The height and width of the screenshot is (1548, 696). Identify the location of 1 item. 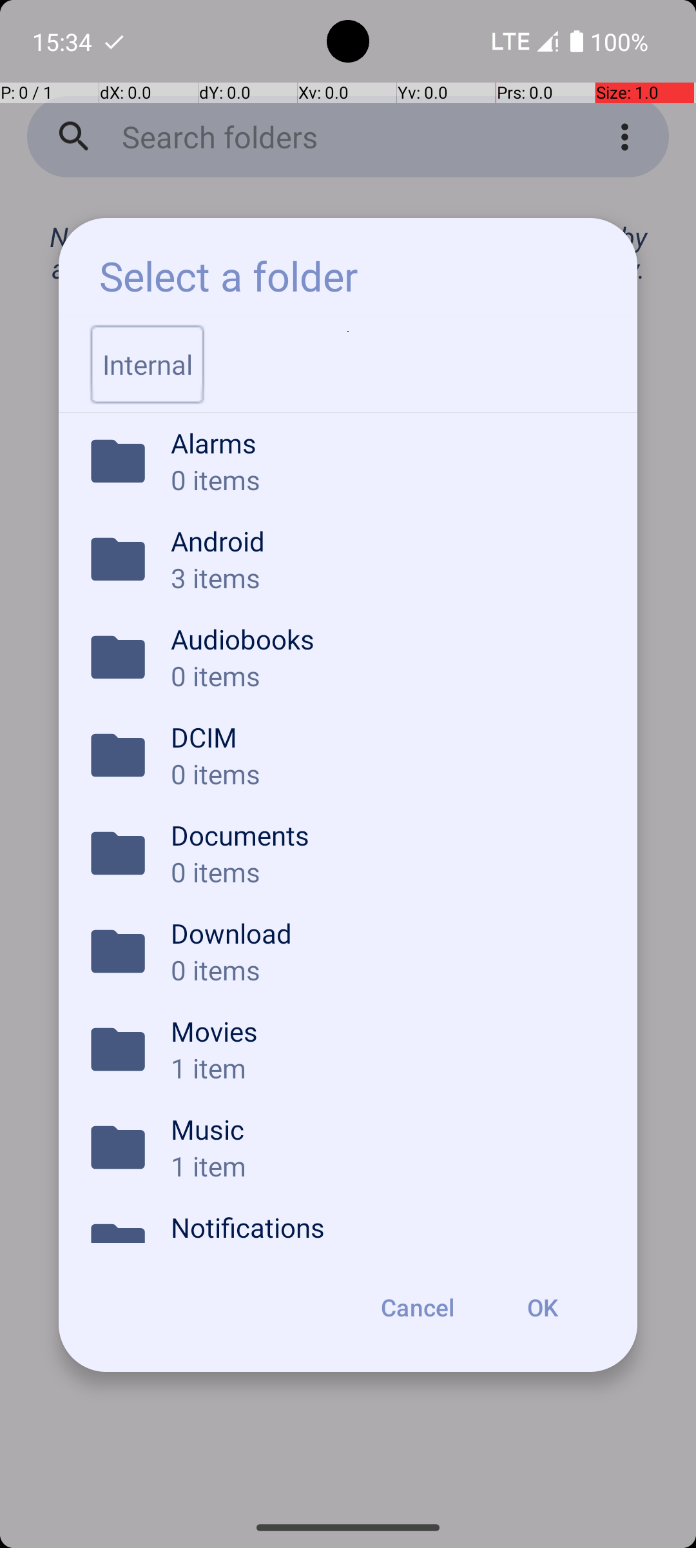
(387, 1067).